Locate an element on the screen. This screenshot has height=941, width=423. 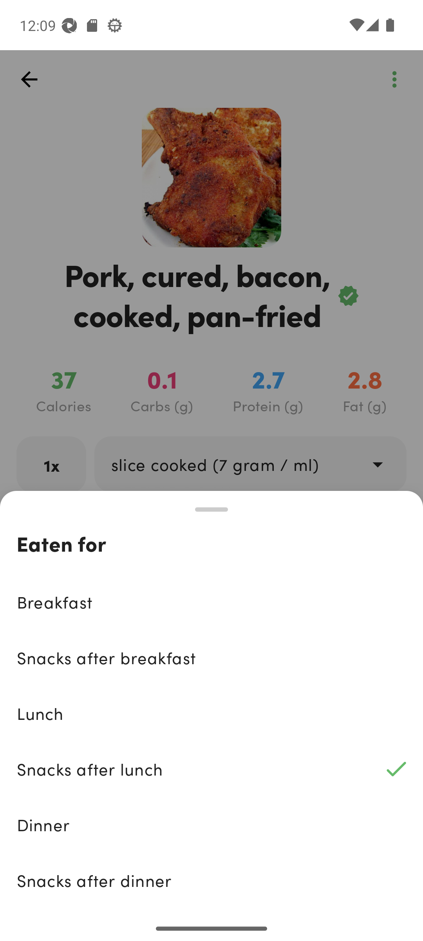
bottom_sheet_option Lunch bottom_sheet_option_text is located at coordinates (211, 713).